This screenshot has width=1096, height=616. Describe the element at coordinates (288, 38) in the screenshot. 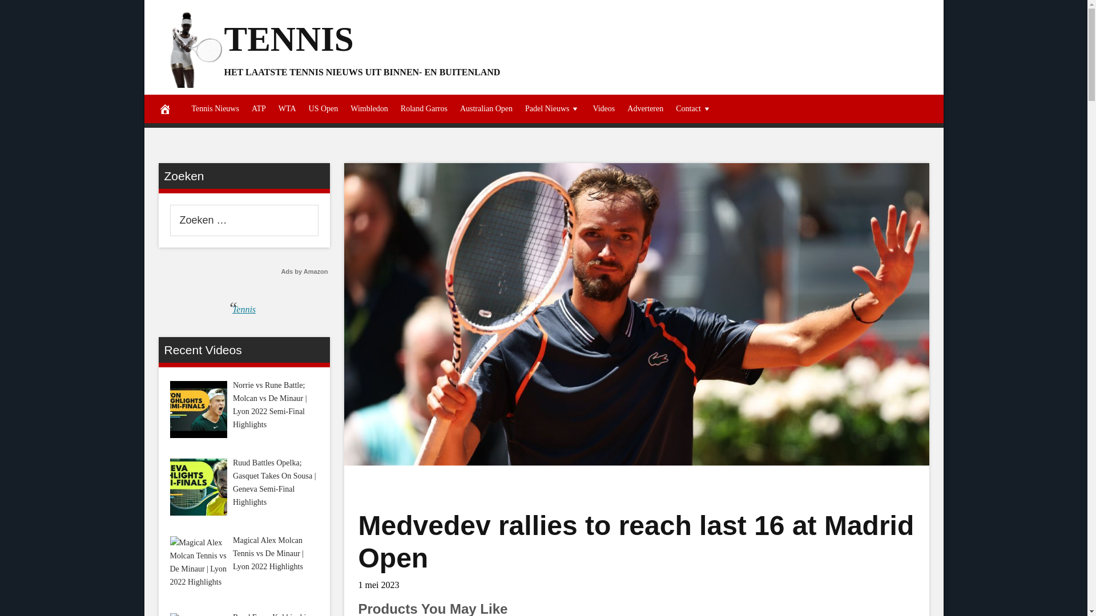

I see `TENNIS` at that location.